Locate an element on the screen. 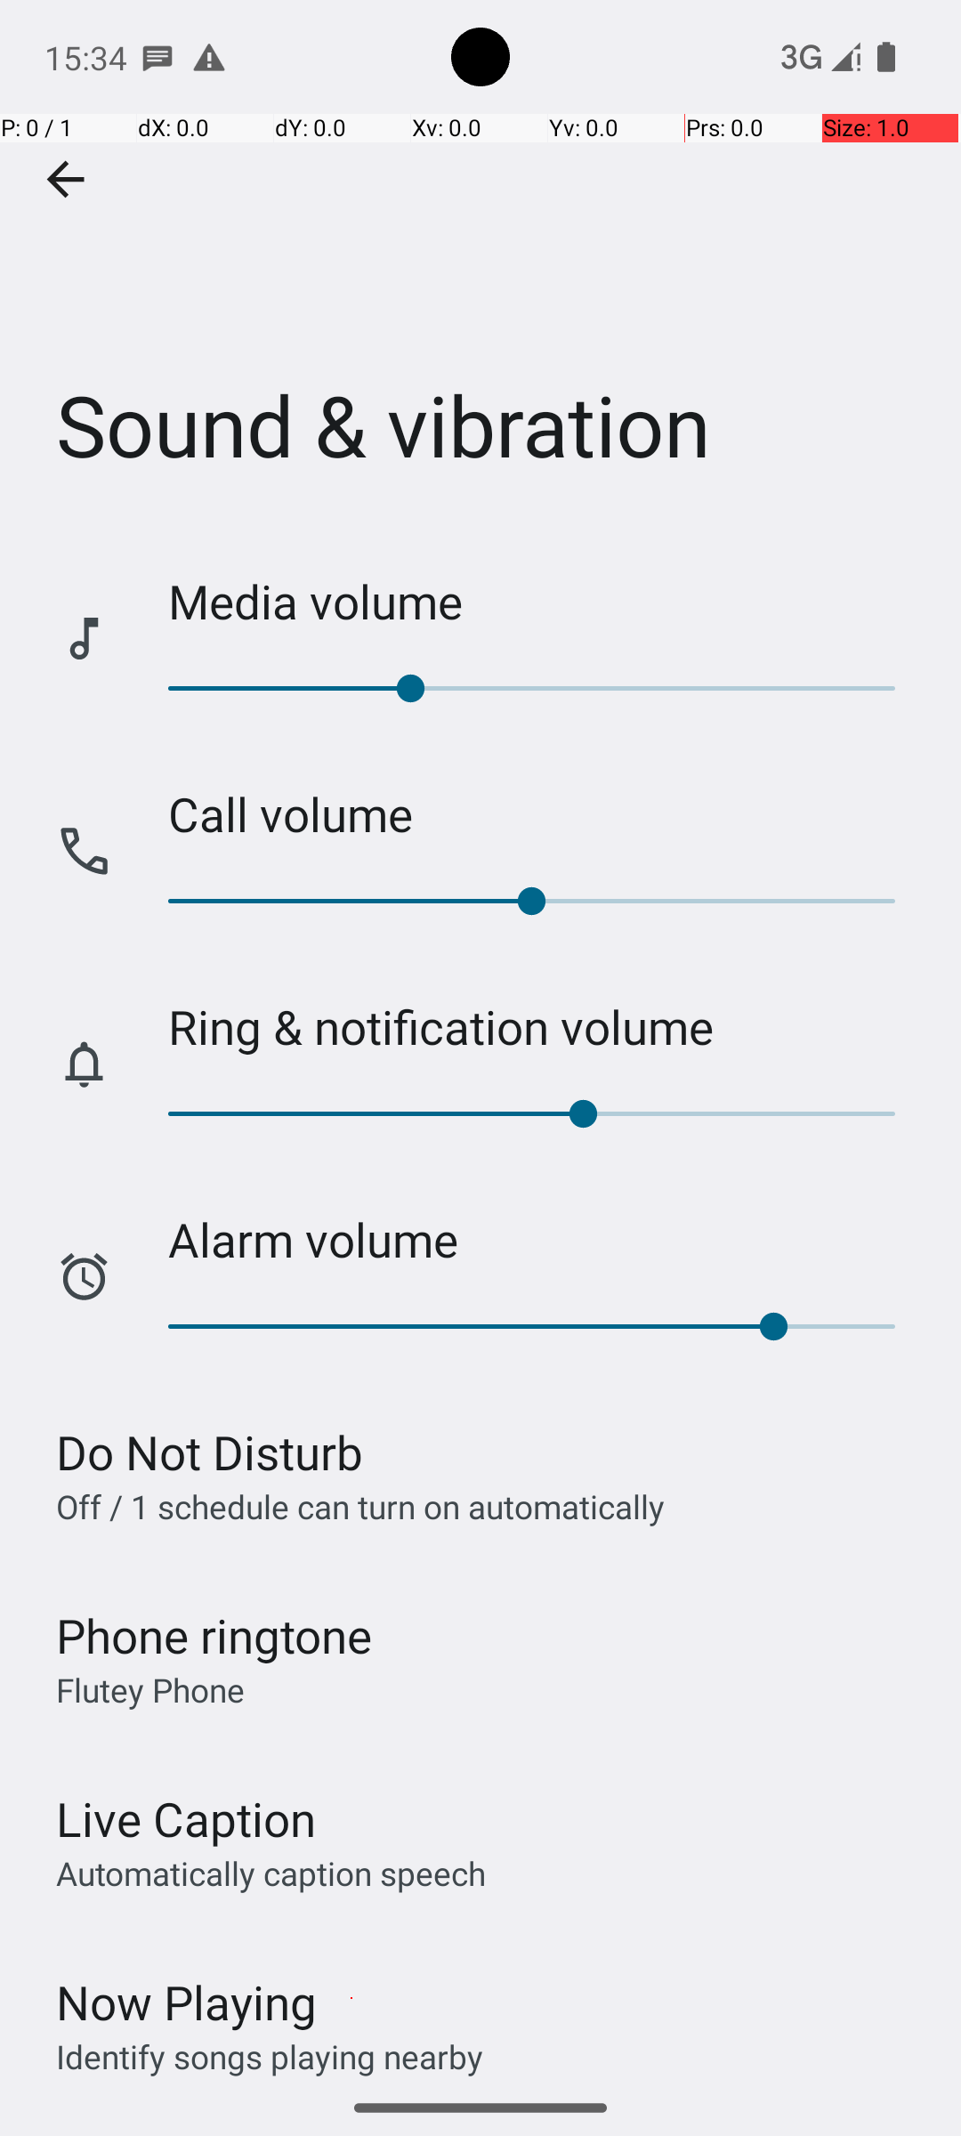 The height and width of the screenshot is (2136, 961). Now Playing is located at coordinates (187, 2002).